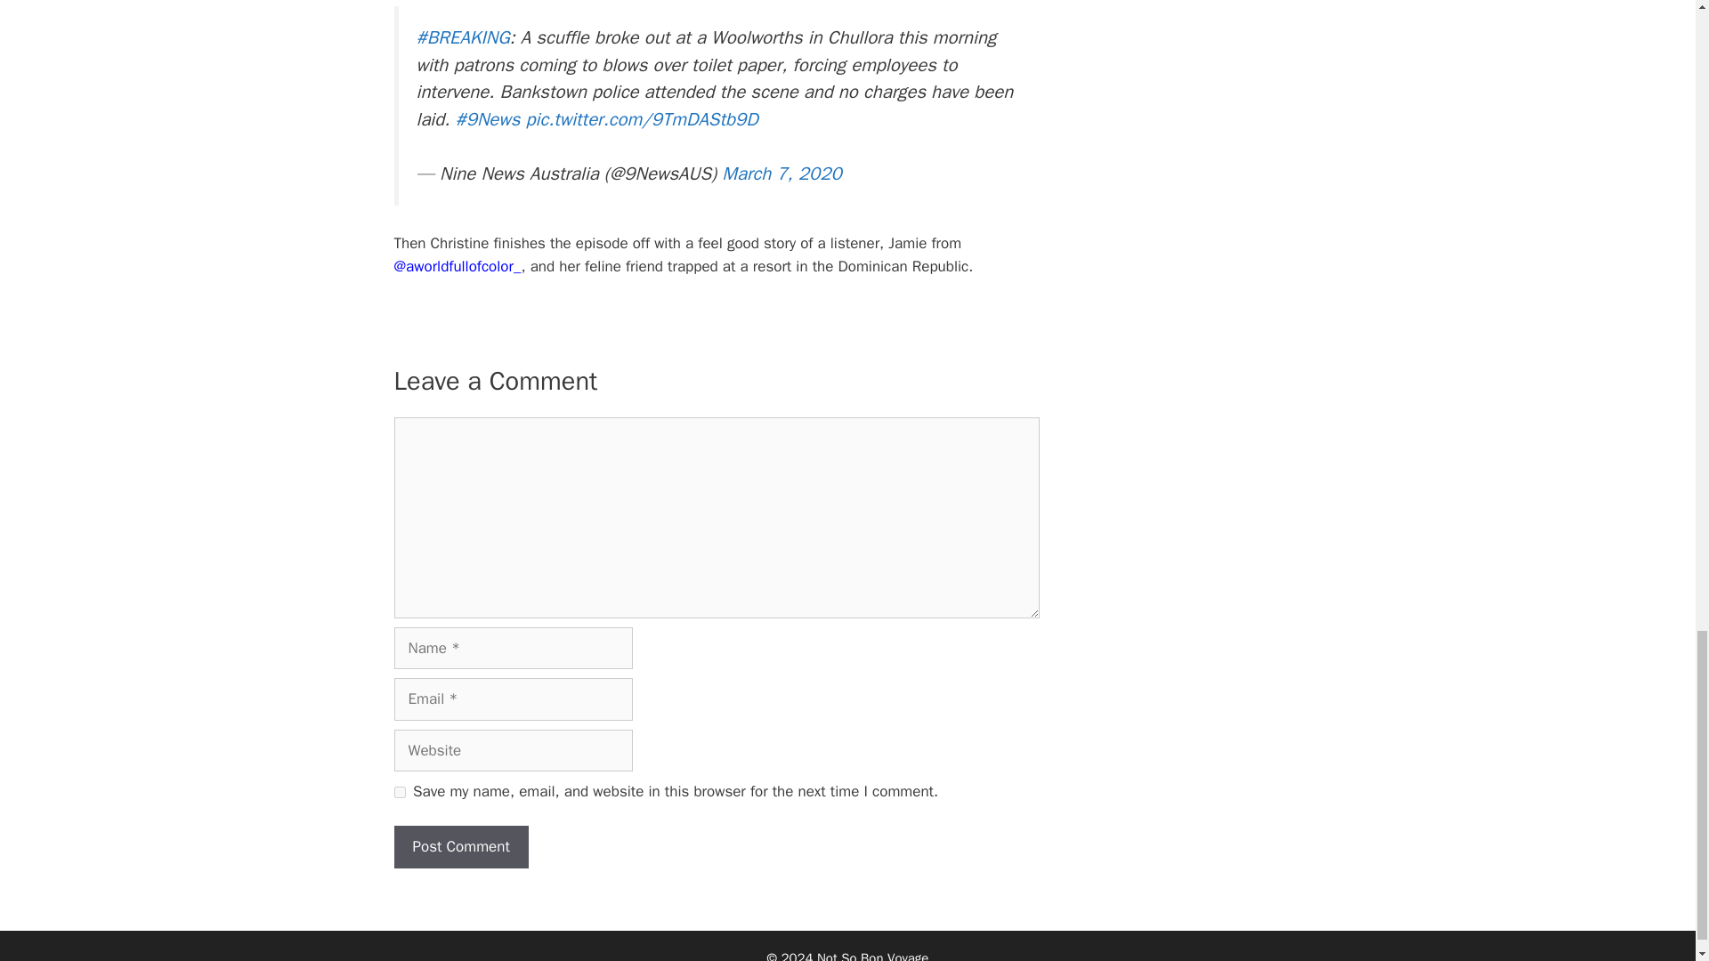 Image resolution: width=1709 pixels, height=961 pixels. What do you see at coordinates (399, 792) in the screenshot?
I see `yes` at bounding box center [399, 792].